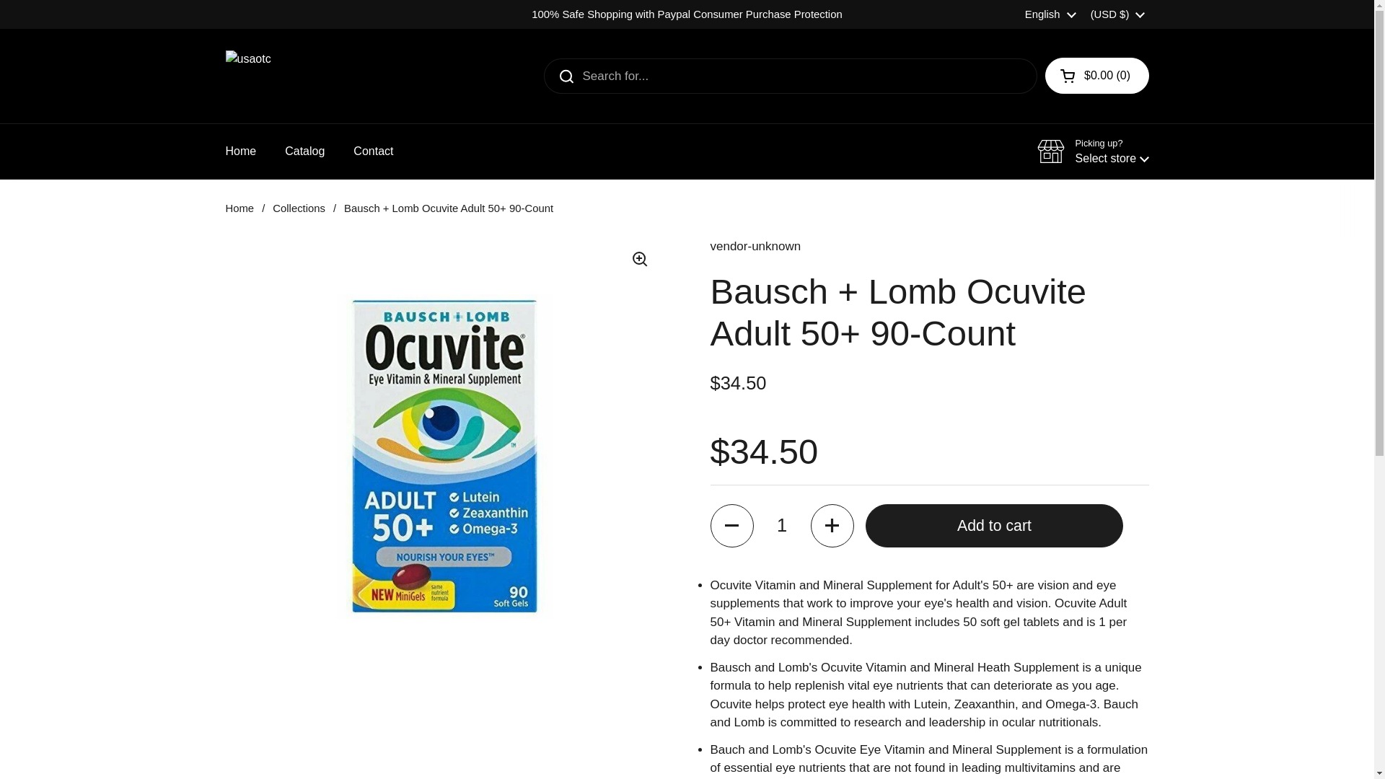 Image resolution: width=1385 pixels, height=779 pixels. I want to click on Contact, so click(373, 151).